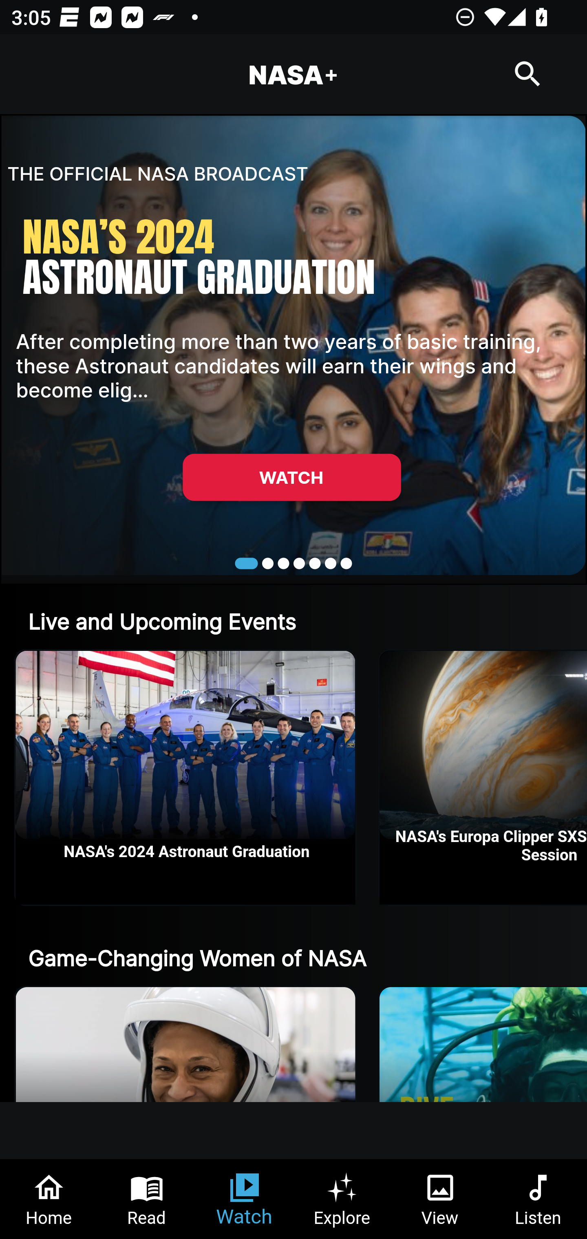  What do you see at coordinates (483, 778) in the screenshot?
I see `NASA's Europa Clipper SXSW 2024 Opening Session` at bounding box center [483, 778].